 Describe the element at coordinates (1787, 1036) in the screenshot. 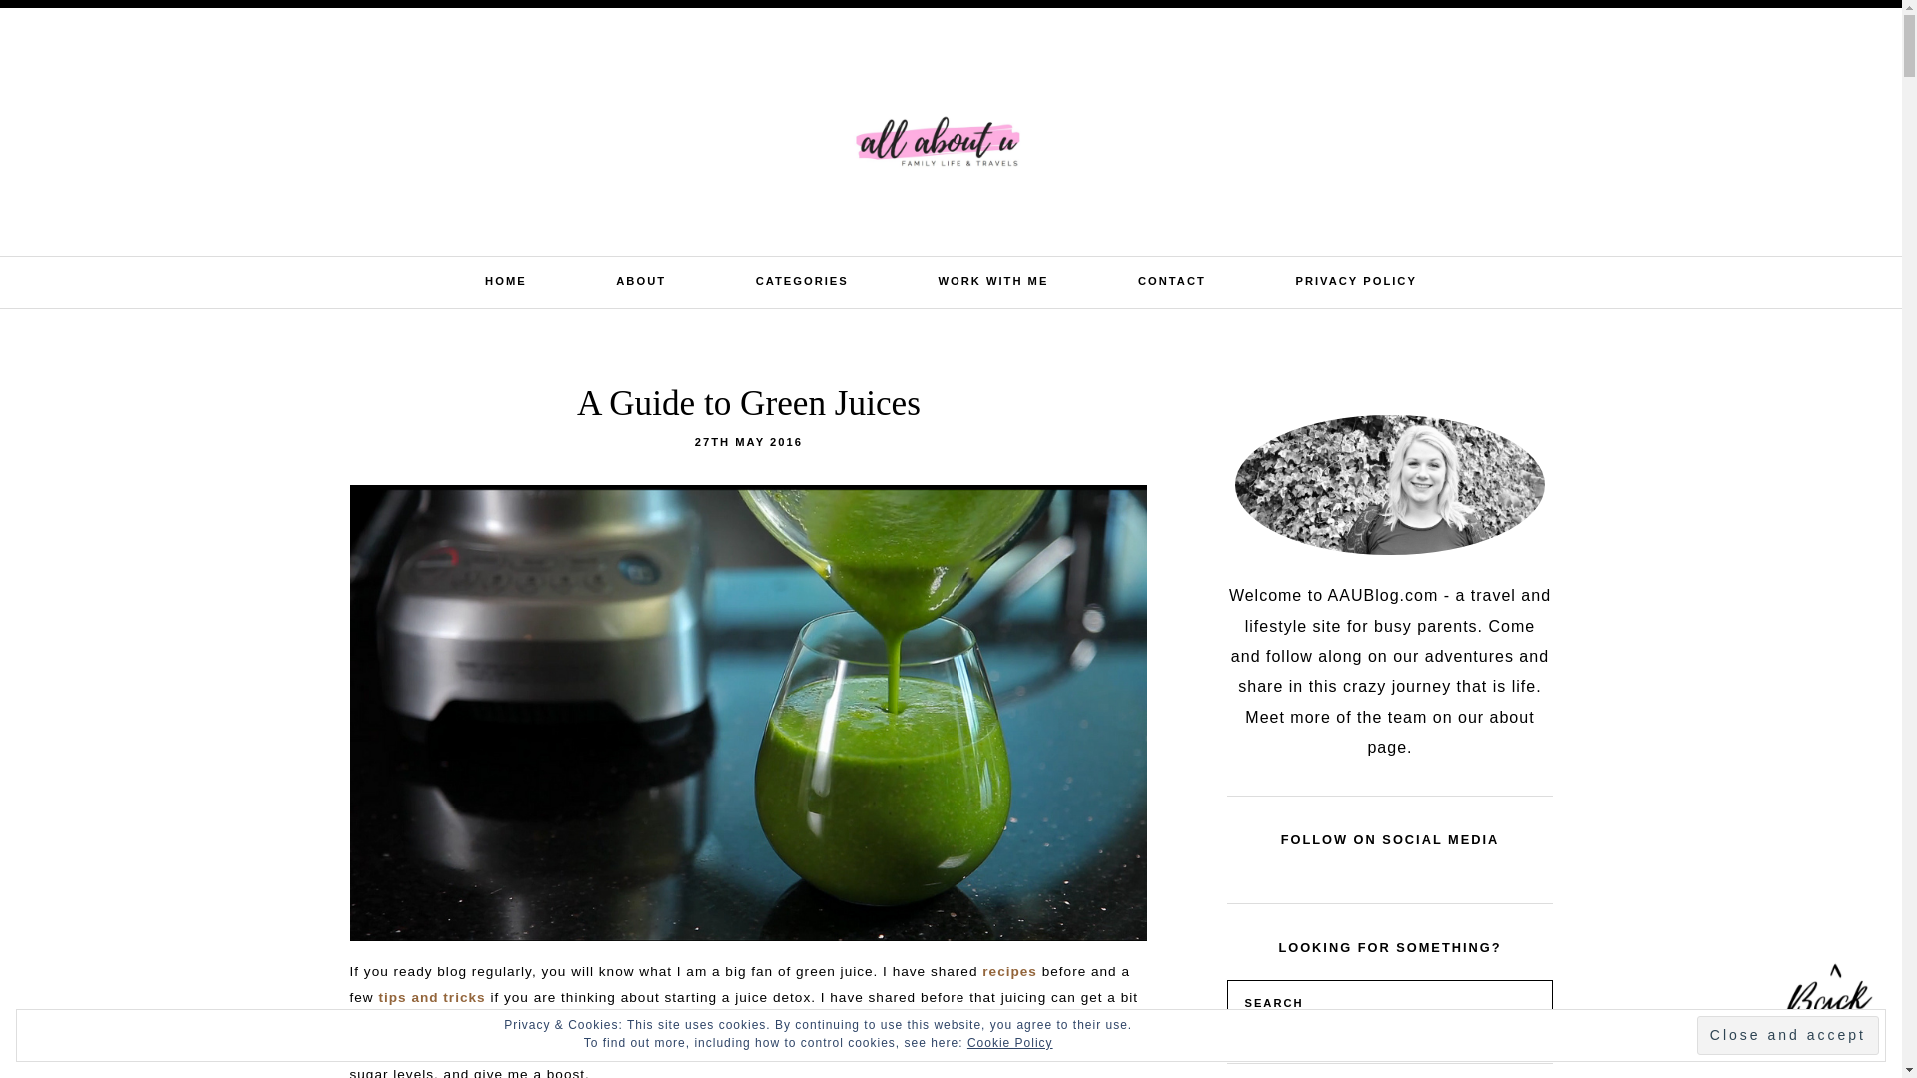

I see `Close and accept` at that location.